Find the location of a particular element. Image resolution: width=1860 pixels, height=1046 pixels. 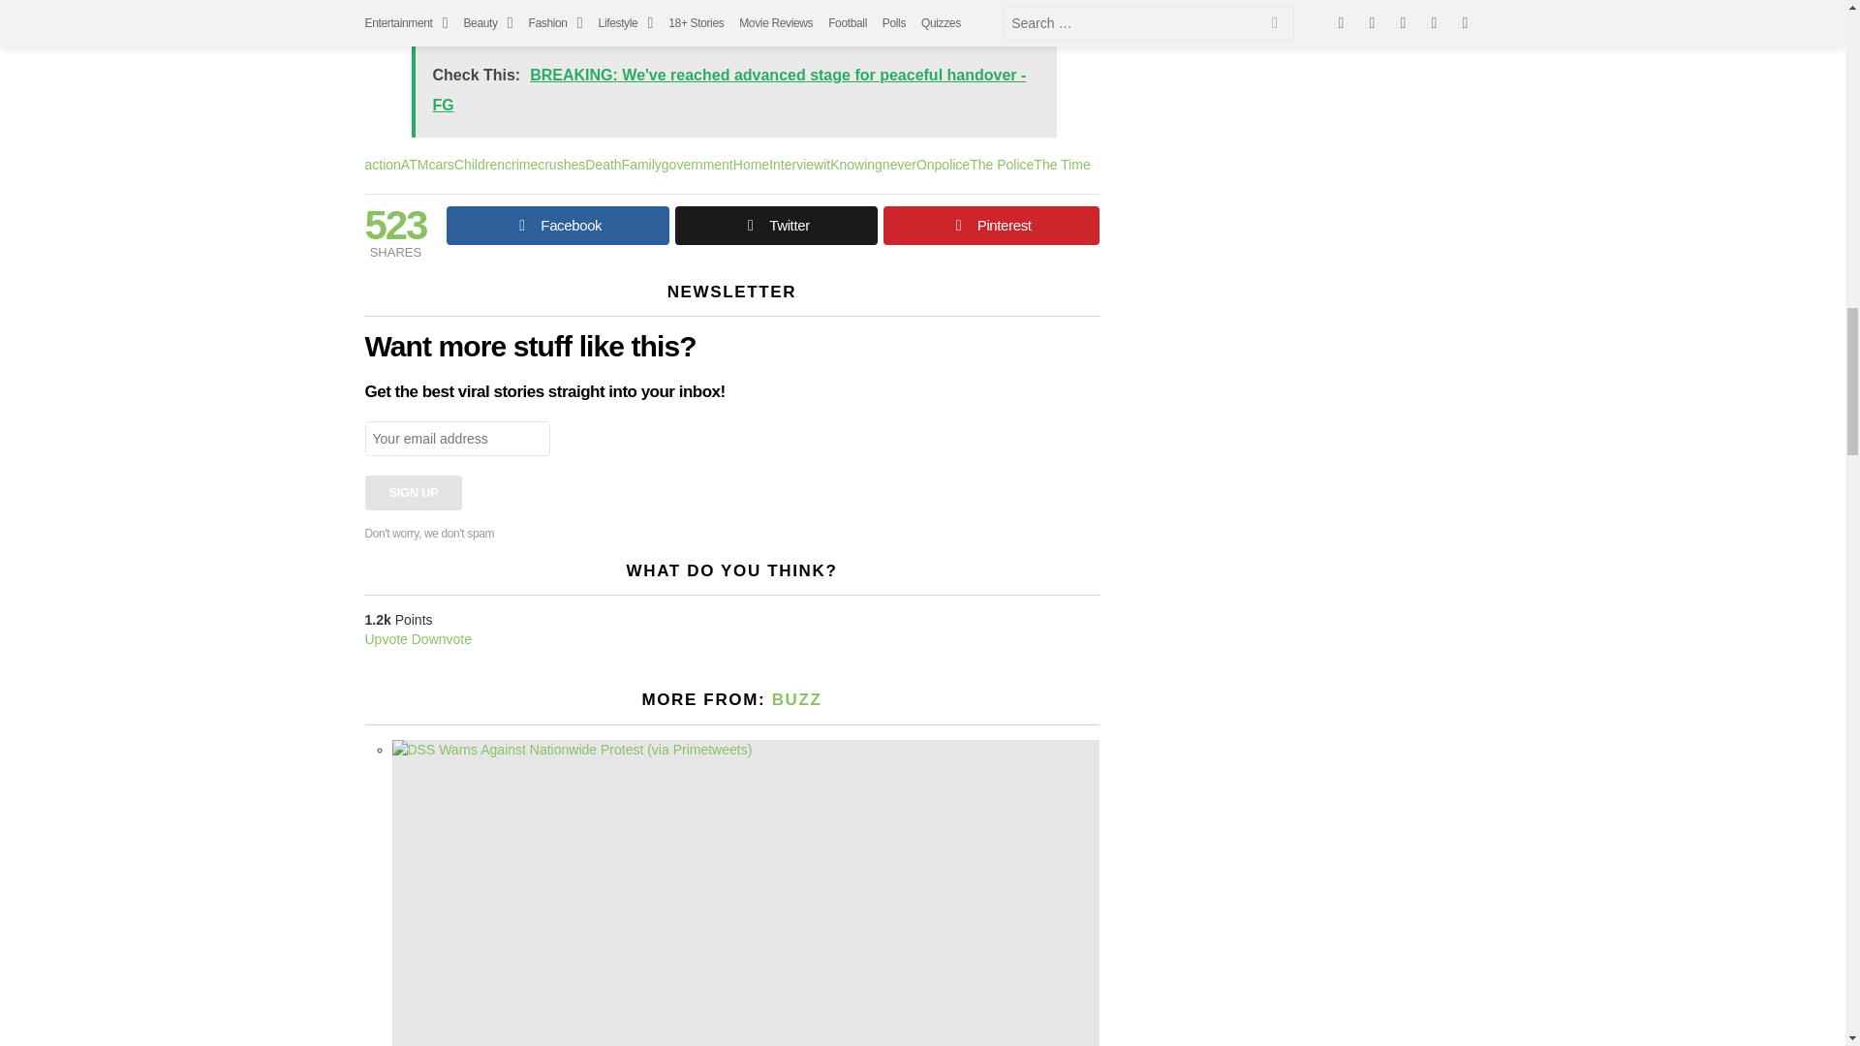

Sign up is located at coordinates (413, 493).